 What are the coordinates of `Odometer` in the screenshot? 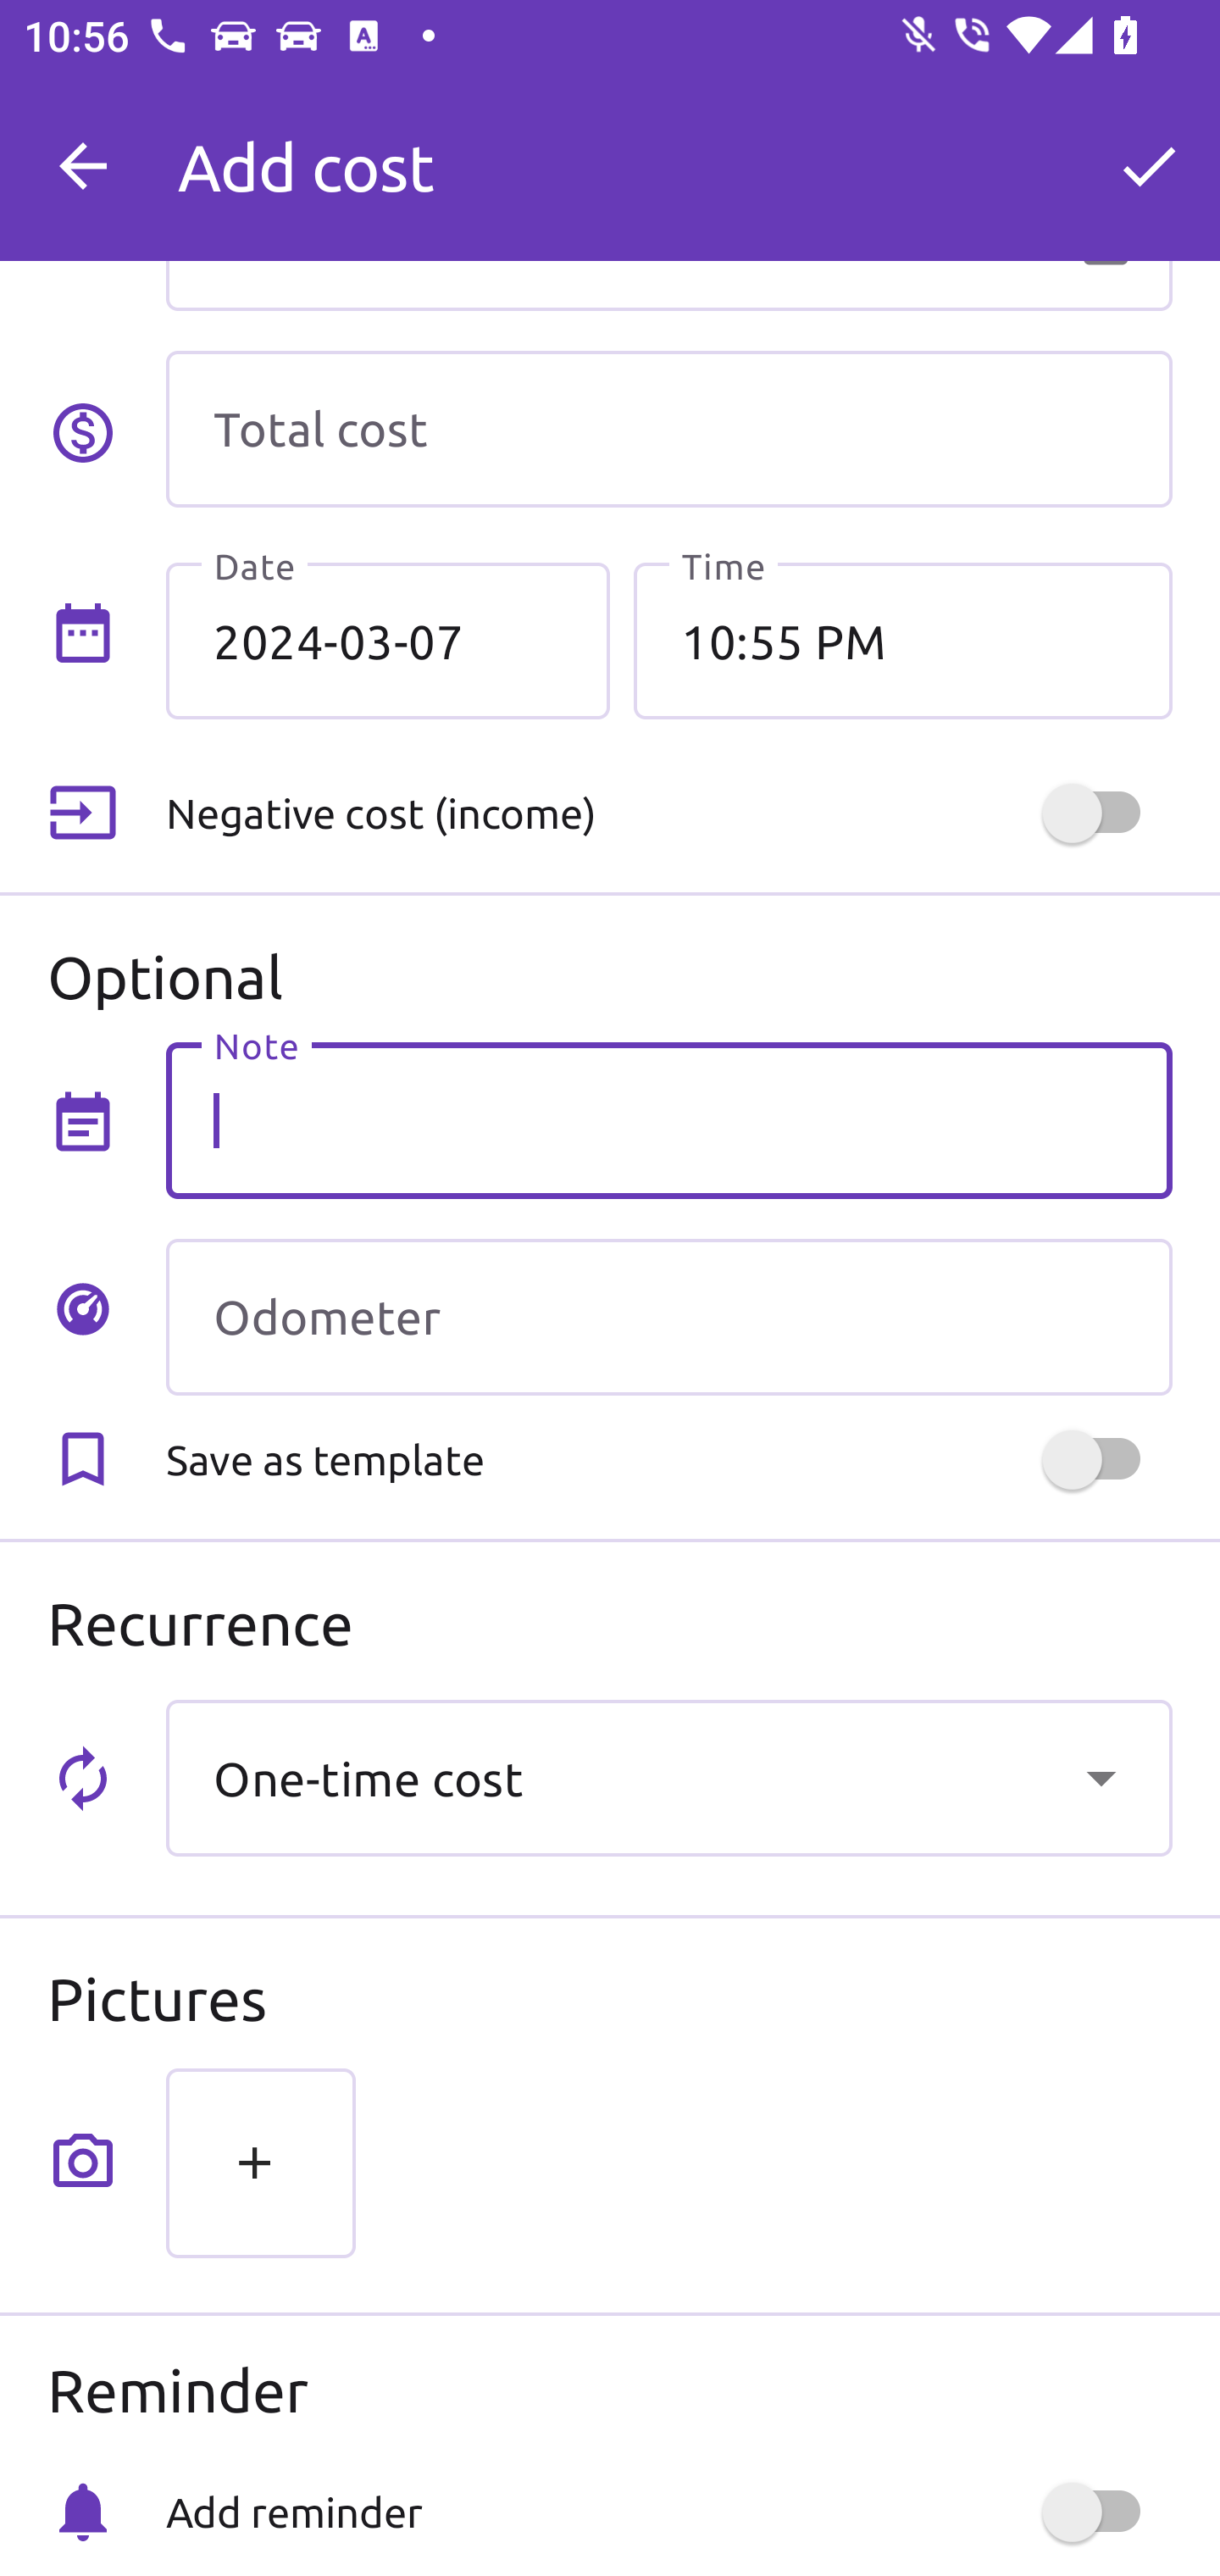 It's located at (668, 1317).